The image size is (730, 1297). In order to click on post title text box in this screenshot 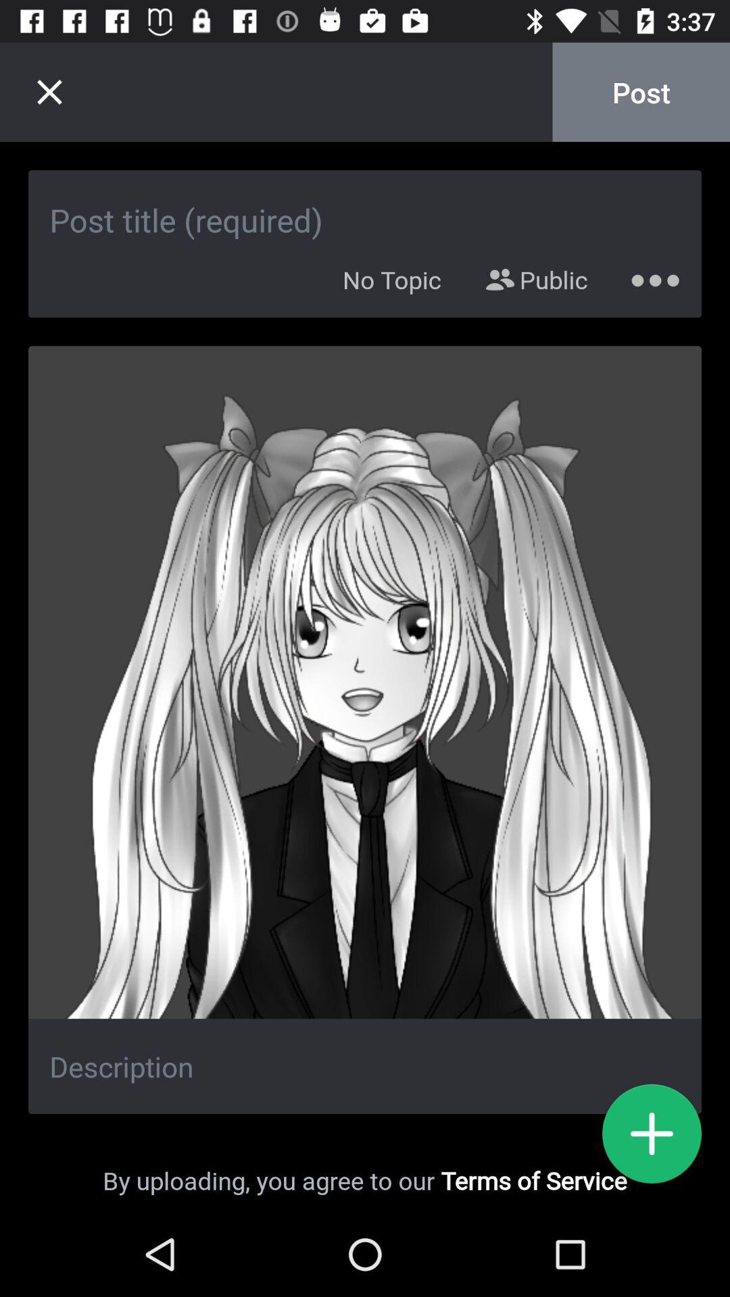, I will do `click(365, 205)`.